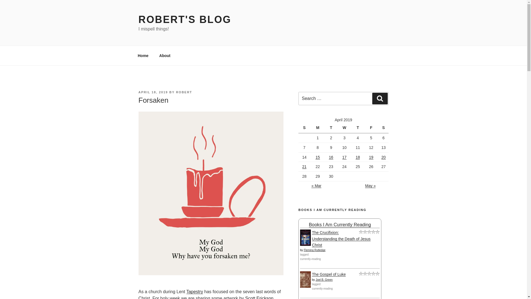 This screenshot has width=531, height=299. Describe the element at coordinates (383, 157) in the screenshot. I see `20` at that location.